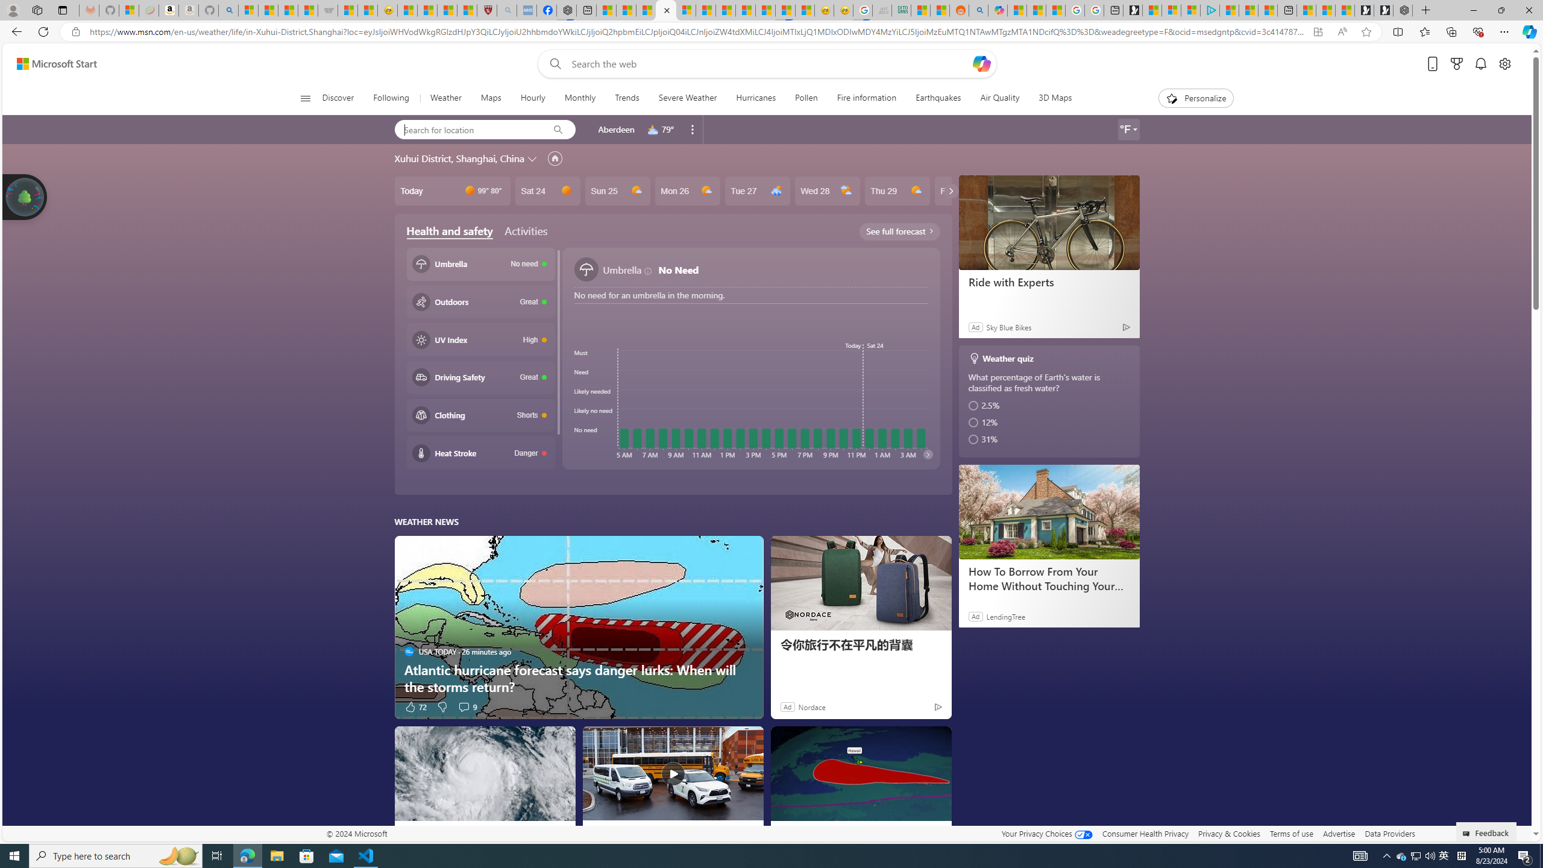  What do you see at coordinates (555, 158) in the screenshot?
I see `Set as primary location` at bounding box center [555, 158].